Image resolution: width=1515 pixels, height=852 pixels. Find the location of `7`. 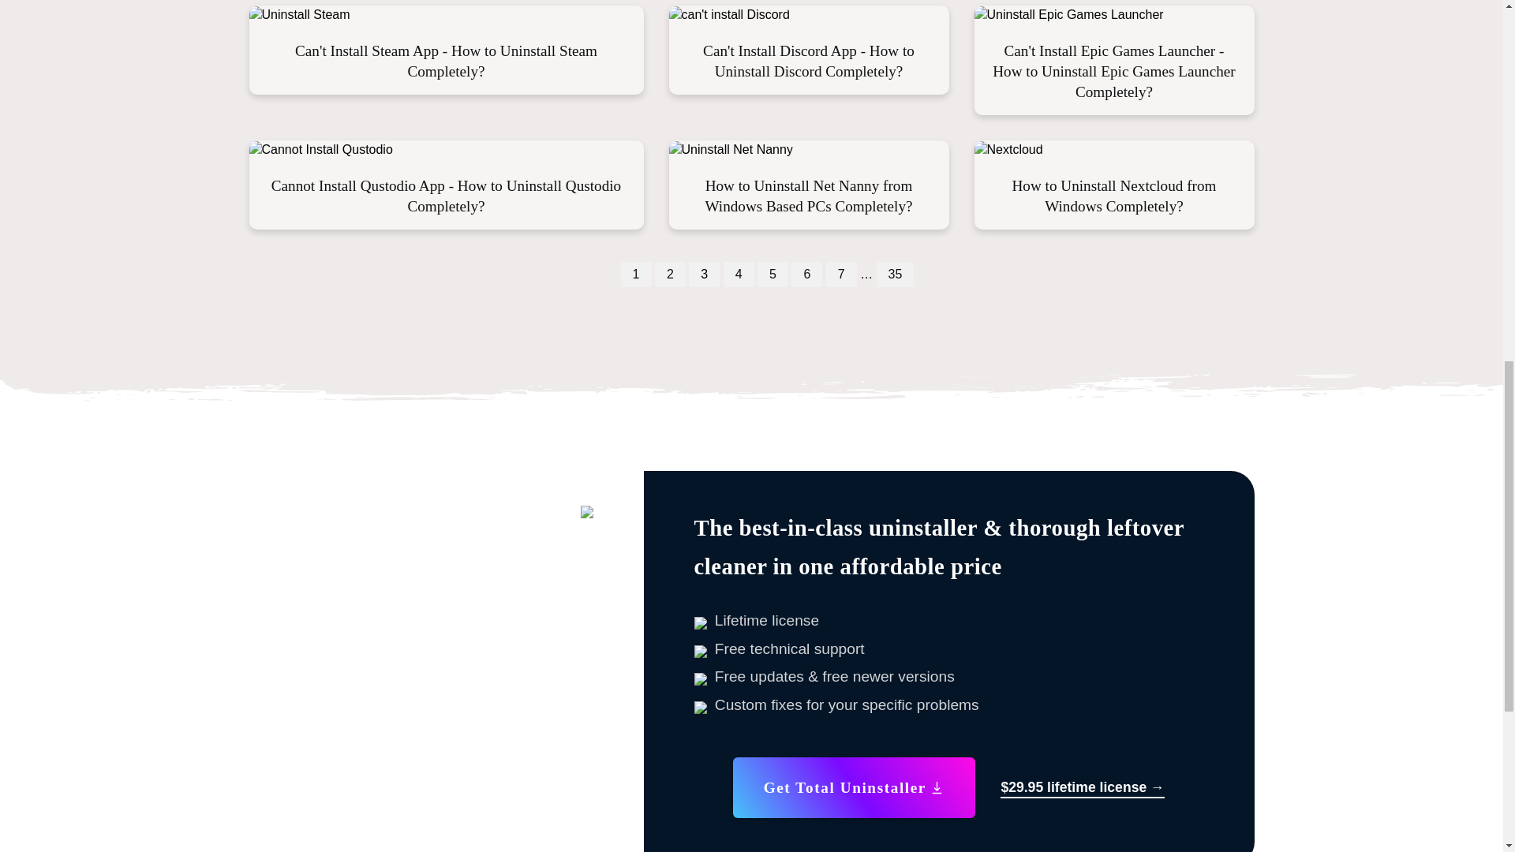

7 is located at coordinates (841, 275).